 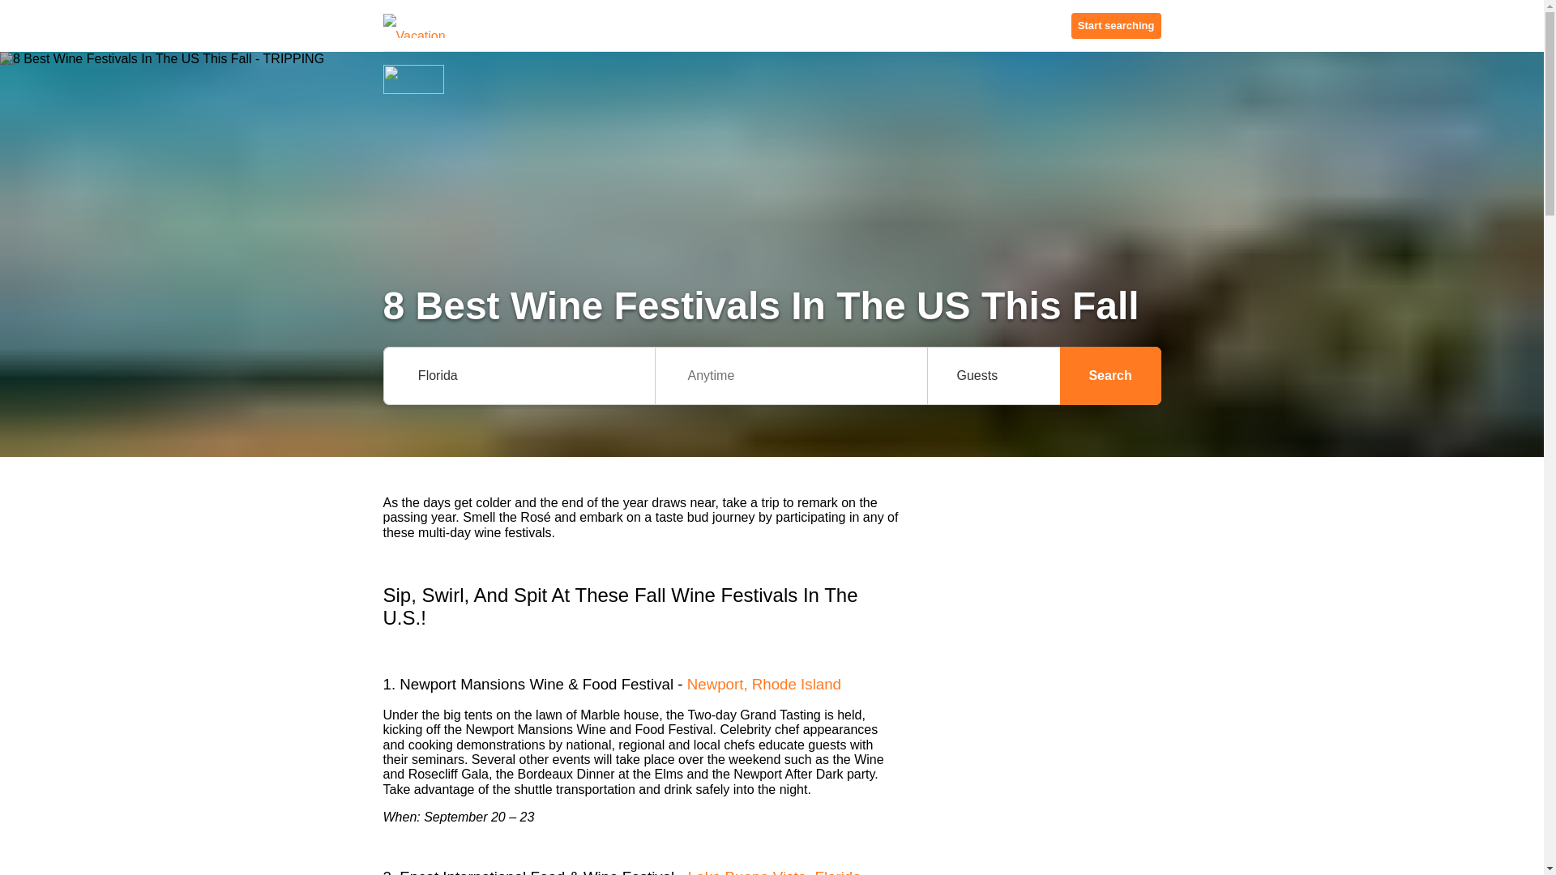 What do you see at coordinates (1116, 26) in the screenshot?
I see `Start searching` at bounding box center [1116, 26].